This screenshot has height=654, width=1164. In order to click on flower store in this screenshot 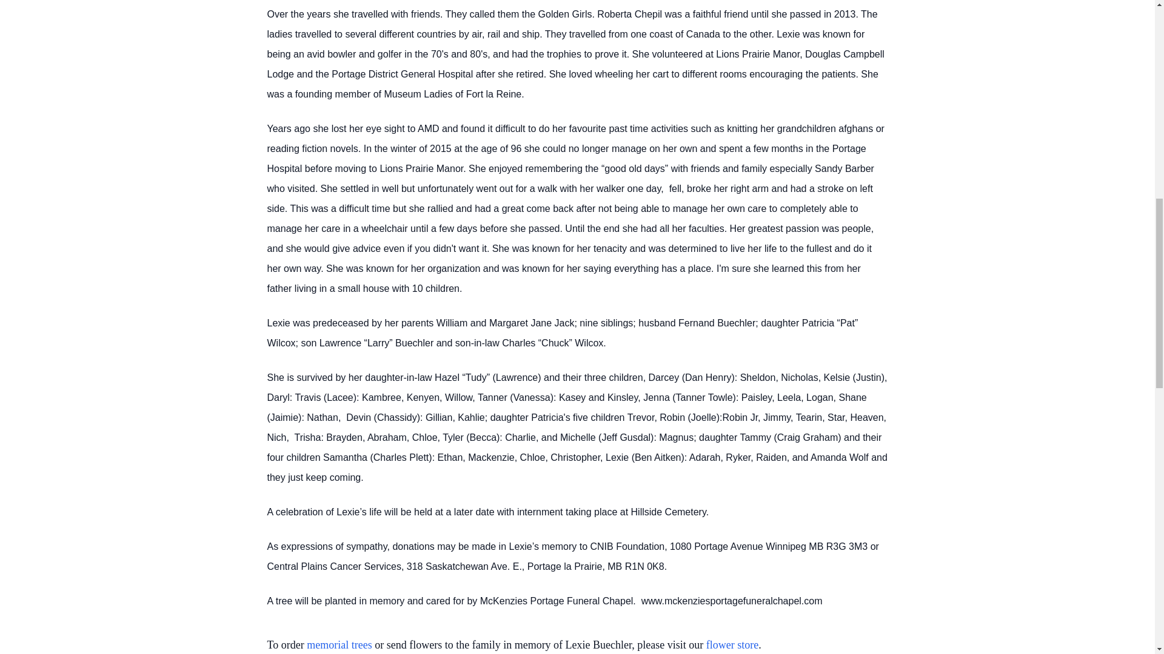, I will do `click(732, 644)`.